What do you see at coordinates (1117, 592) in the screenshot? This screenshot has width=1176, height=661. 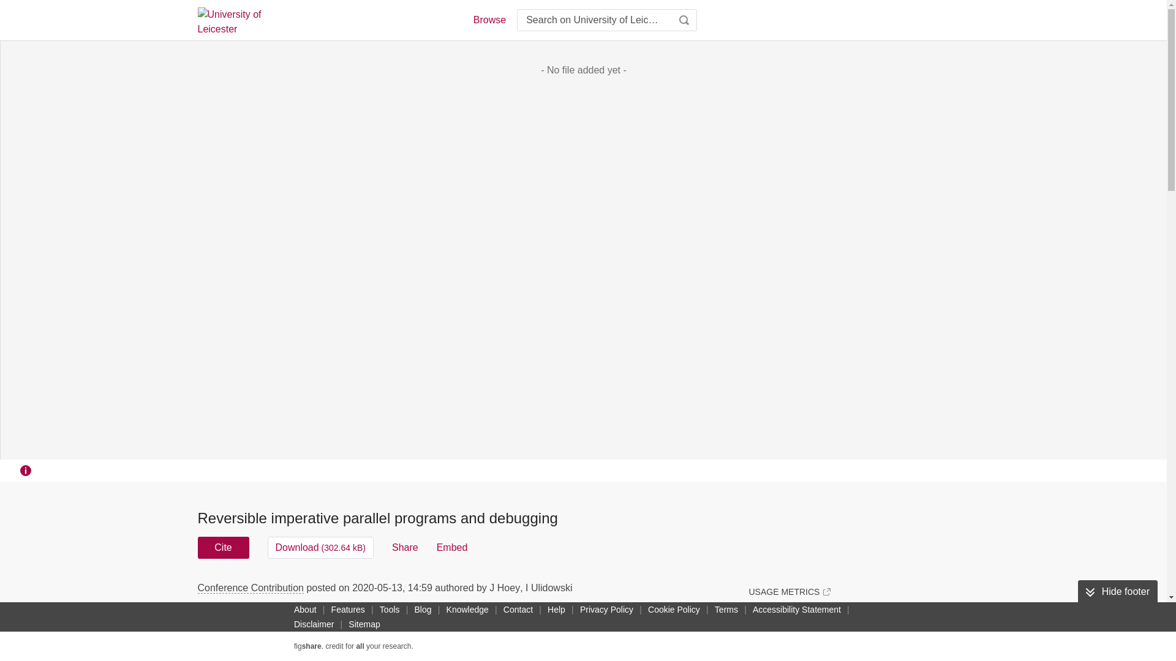 I see `Hide footer` at bounding box center [1117, 592].